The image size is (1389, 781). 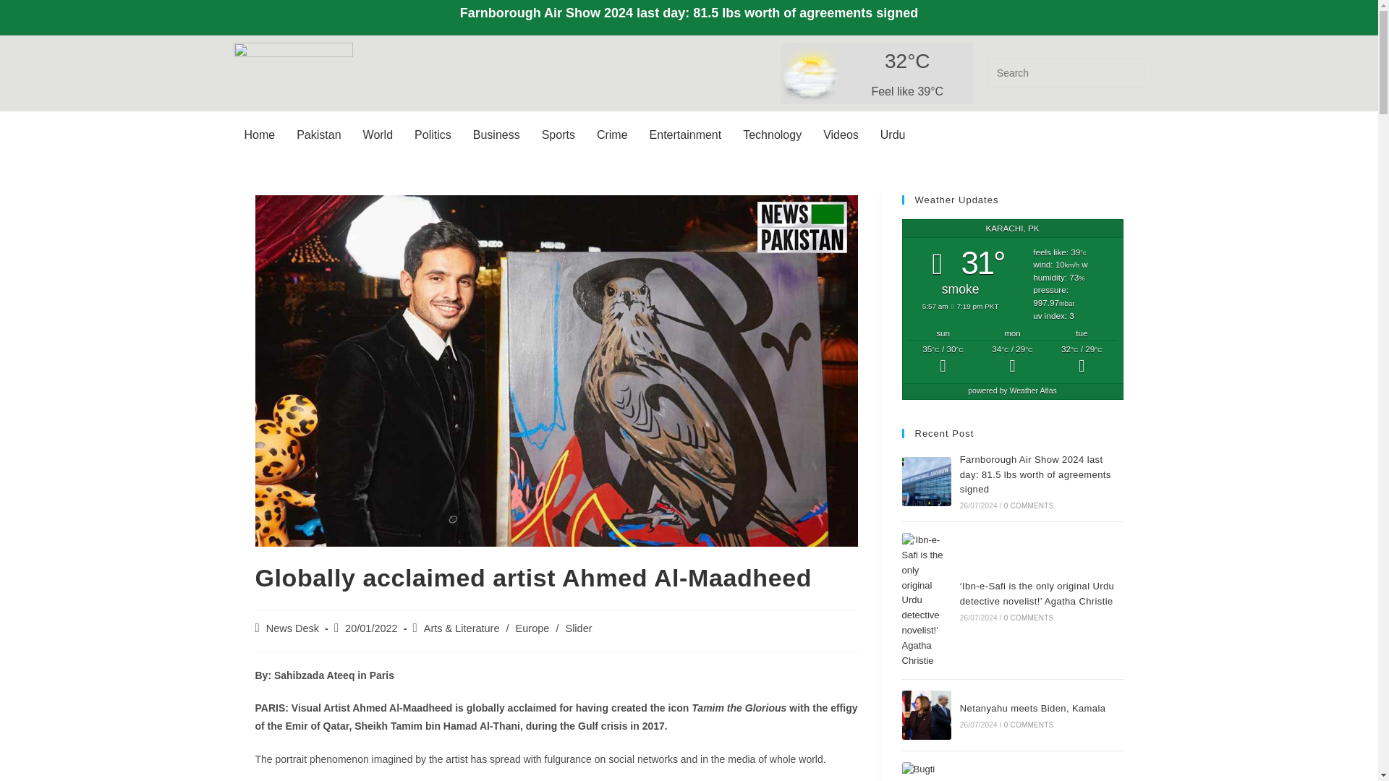 I want to click on Crime, so click(x=612, y=135).